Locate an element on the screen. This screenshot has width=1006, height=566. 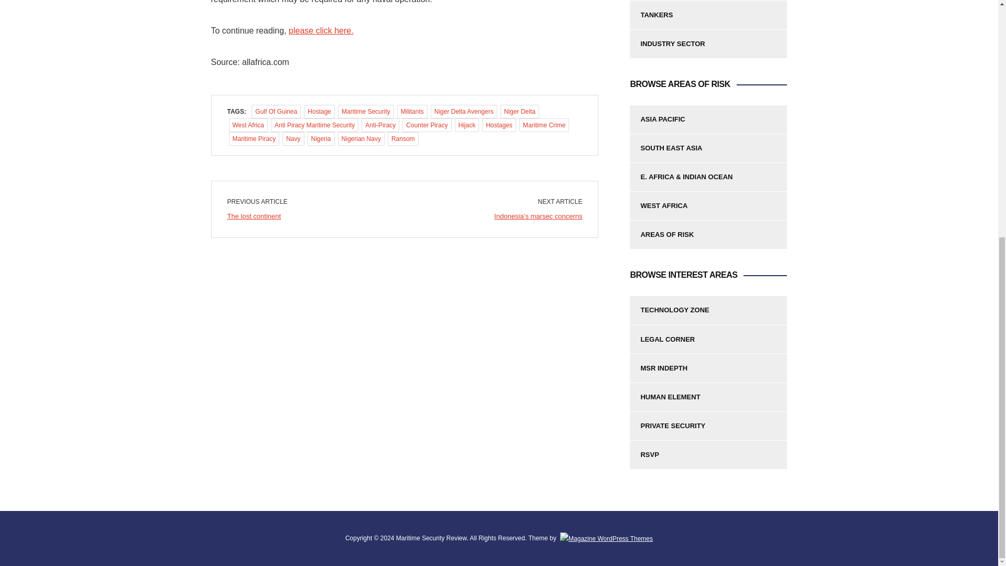
Niger Delta is located at coordinates (520, 111).